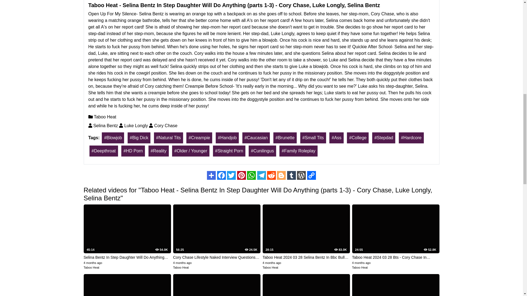  Describe the element at coordinates (104, 151) in the screenshot. I see `Deepthroat` at that location.